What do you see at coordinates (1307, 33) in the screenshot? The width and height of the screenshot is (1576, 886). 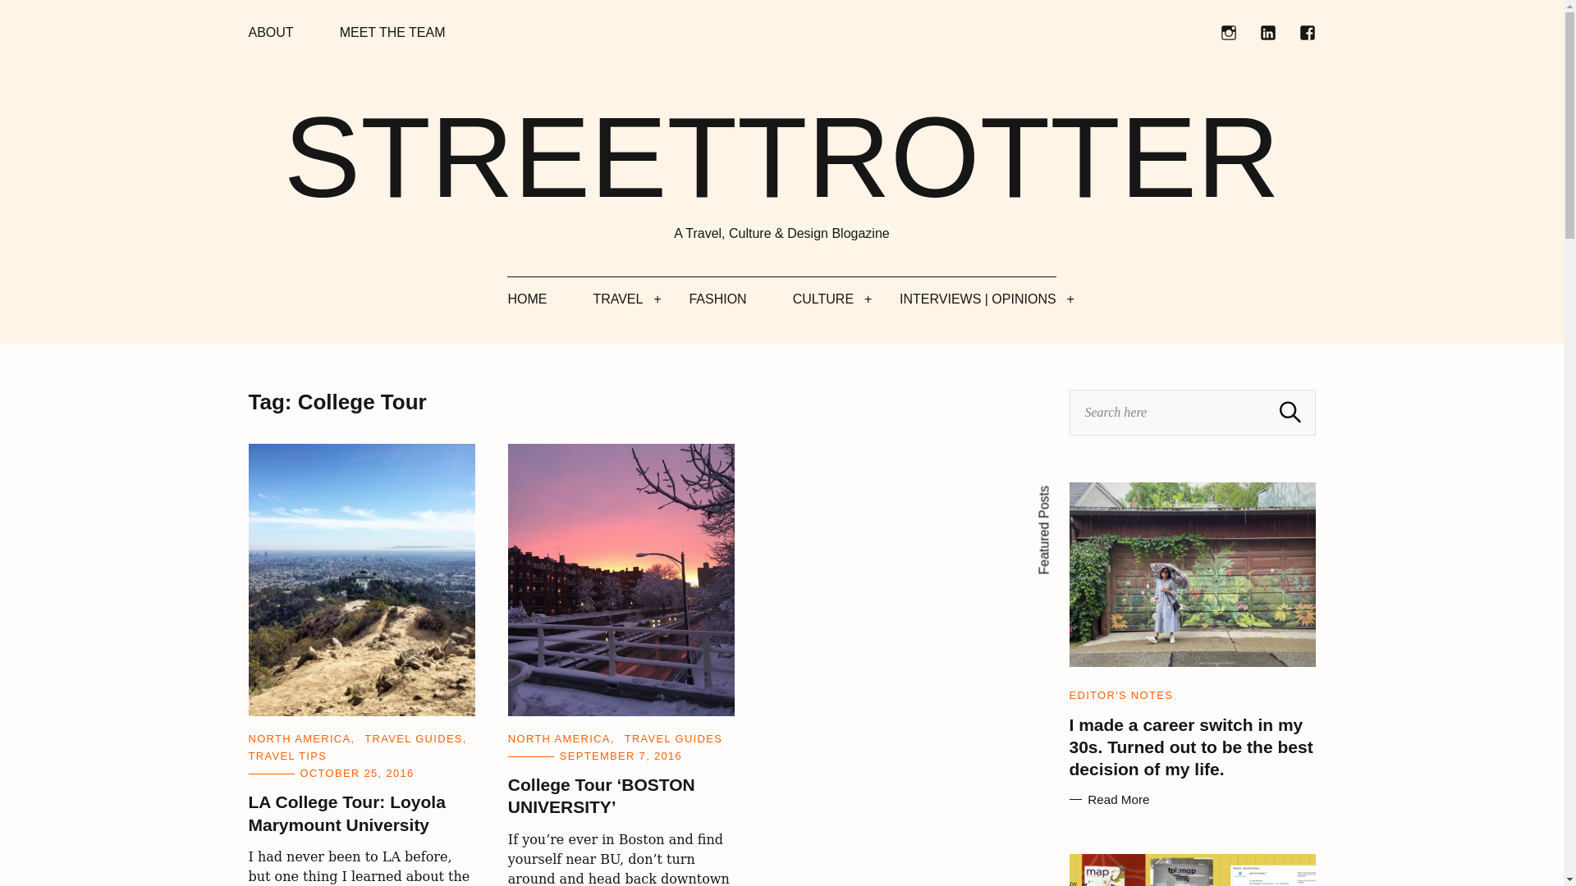 I see `Facebook` at bounding box center [1307, 33].